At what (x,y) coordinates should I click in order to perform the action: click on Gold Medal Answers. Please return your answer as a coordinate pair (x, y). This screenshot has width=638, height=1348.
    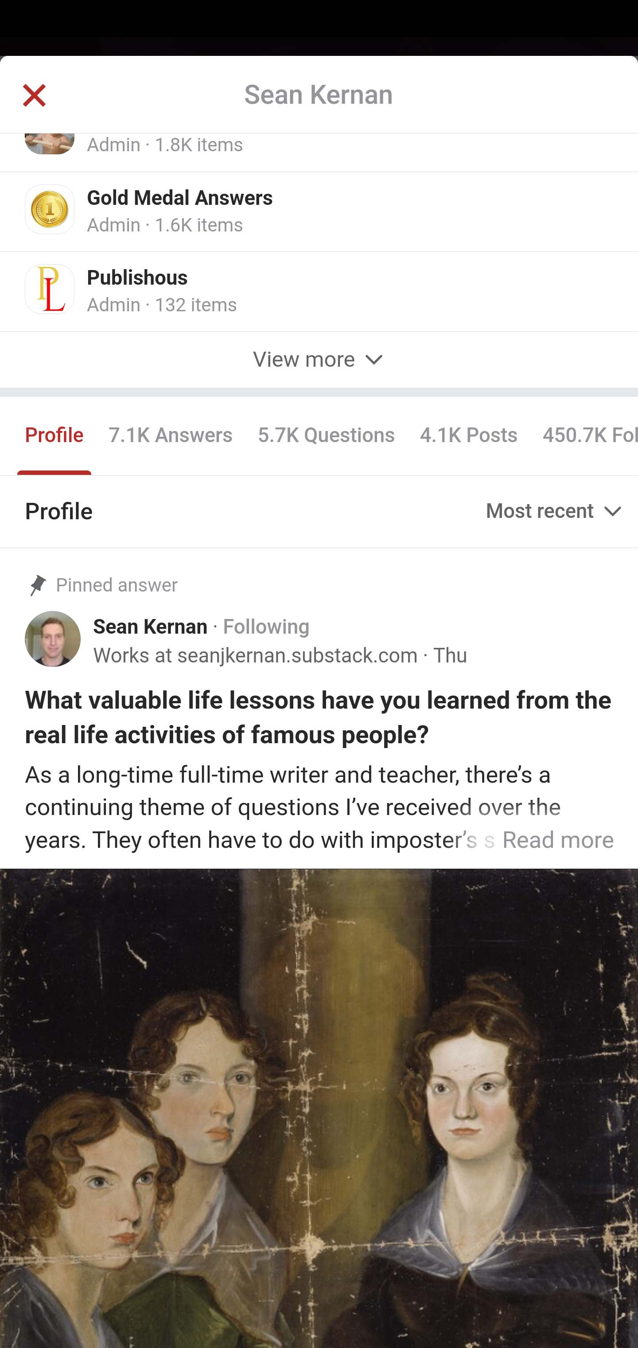
    Looking at the image, I should click on (180, 200).